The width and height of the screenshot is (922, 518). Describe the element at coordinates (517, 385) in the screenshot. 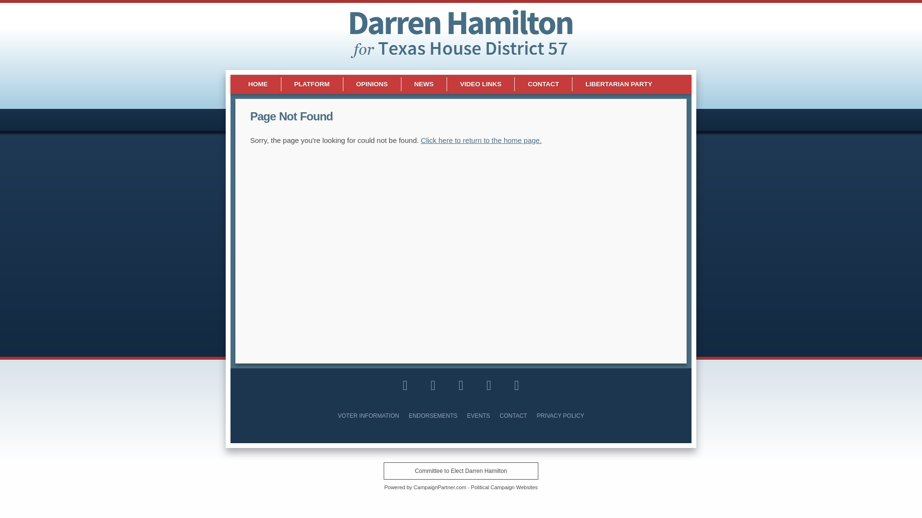

I see `Follow us on TikTok` at that location.